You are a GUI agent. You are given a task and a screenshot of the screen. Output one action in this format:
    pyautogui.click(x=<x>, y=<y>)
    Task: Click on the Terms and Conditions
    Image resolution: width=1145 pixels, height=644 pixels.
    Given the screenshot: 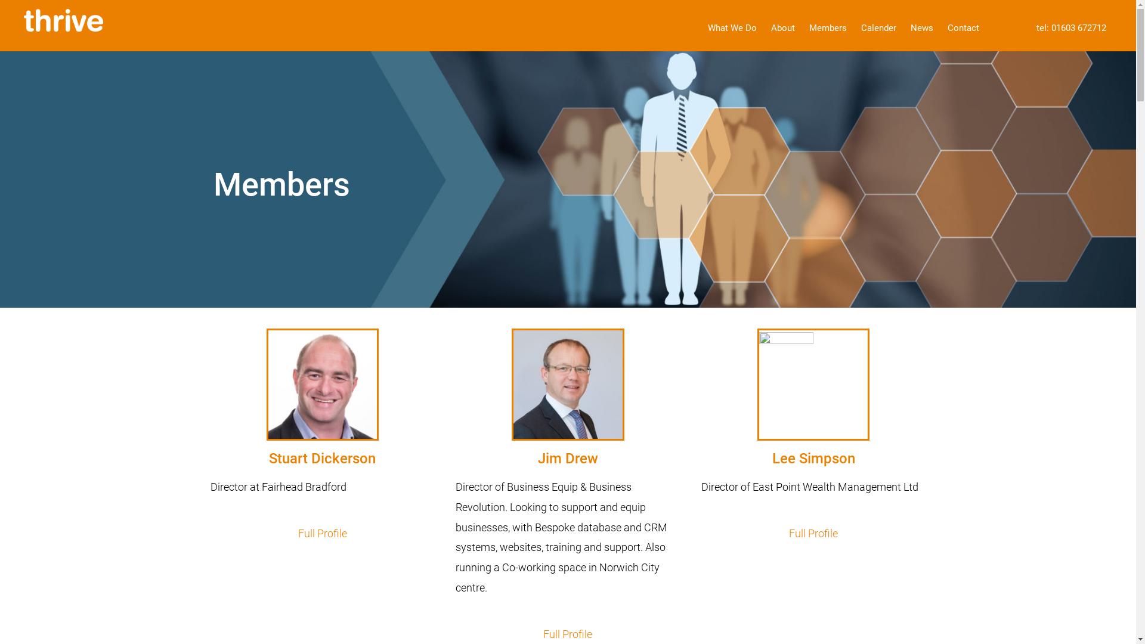 What is the action you would take?
    pyautogui.click(x=701, y=601)
    